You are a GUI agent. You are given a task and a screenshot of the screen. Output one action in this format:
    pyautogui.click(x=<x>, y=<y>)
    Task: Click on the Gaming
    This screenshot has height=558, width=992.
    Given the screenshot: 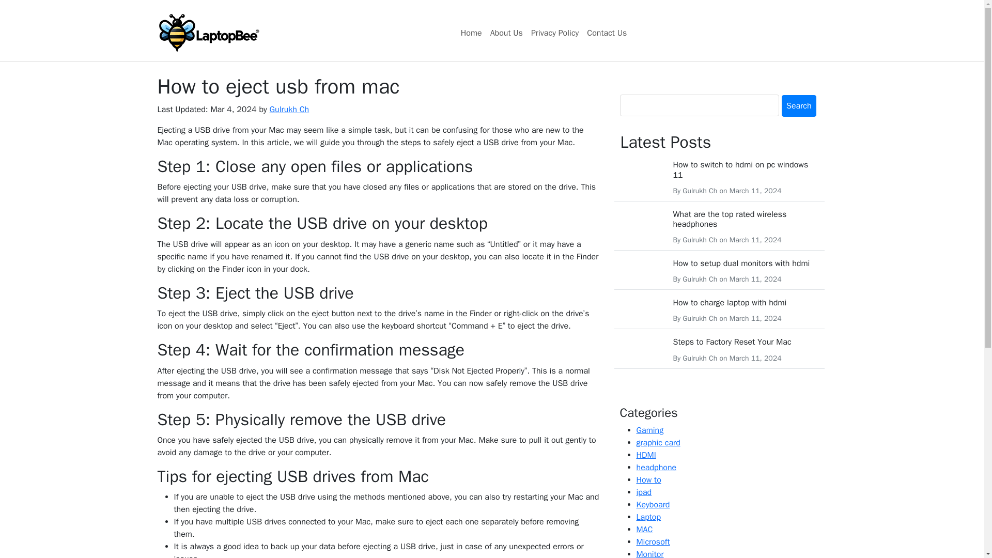 What is the action you would take?
    pyautogui.click(x=650, y=430)
    